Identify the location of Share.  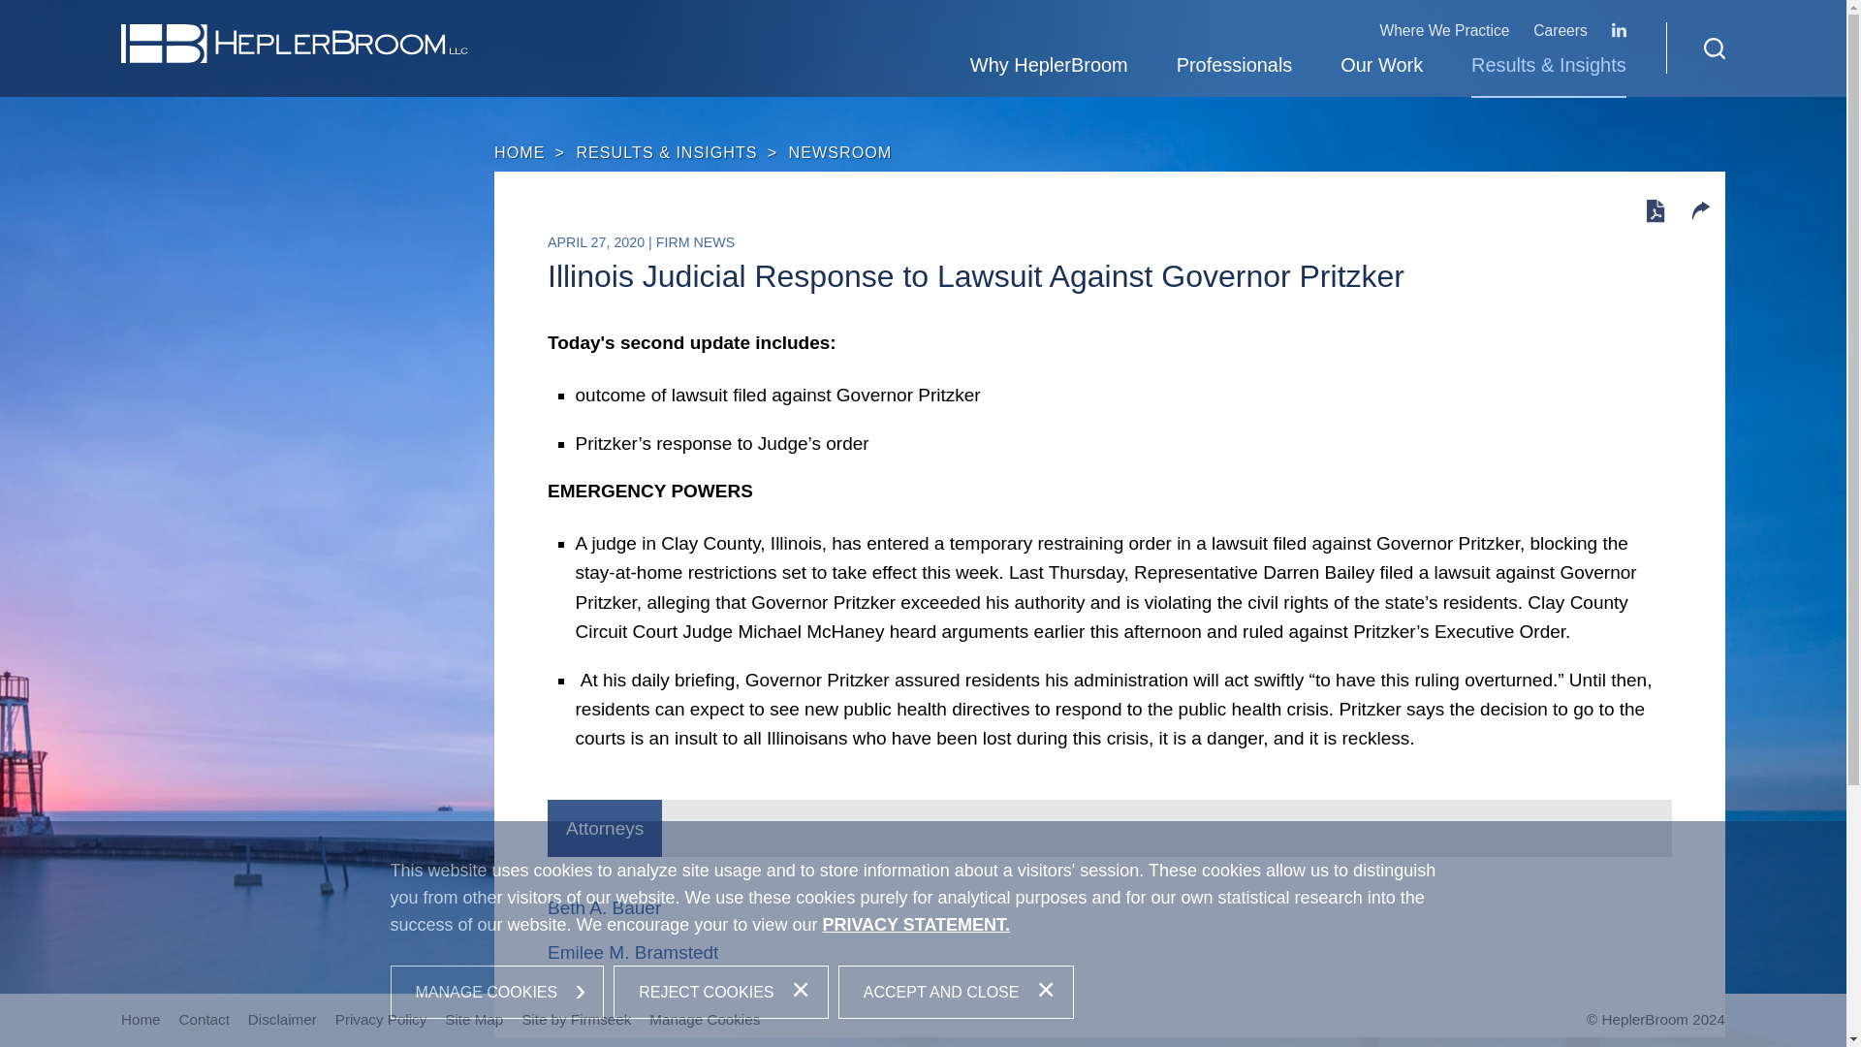
(1700, 213).